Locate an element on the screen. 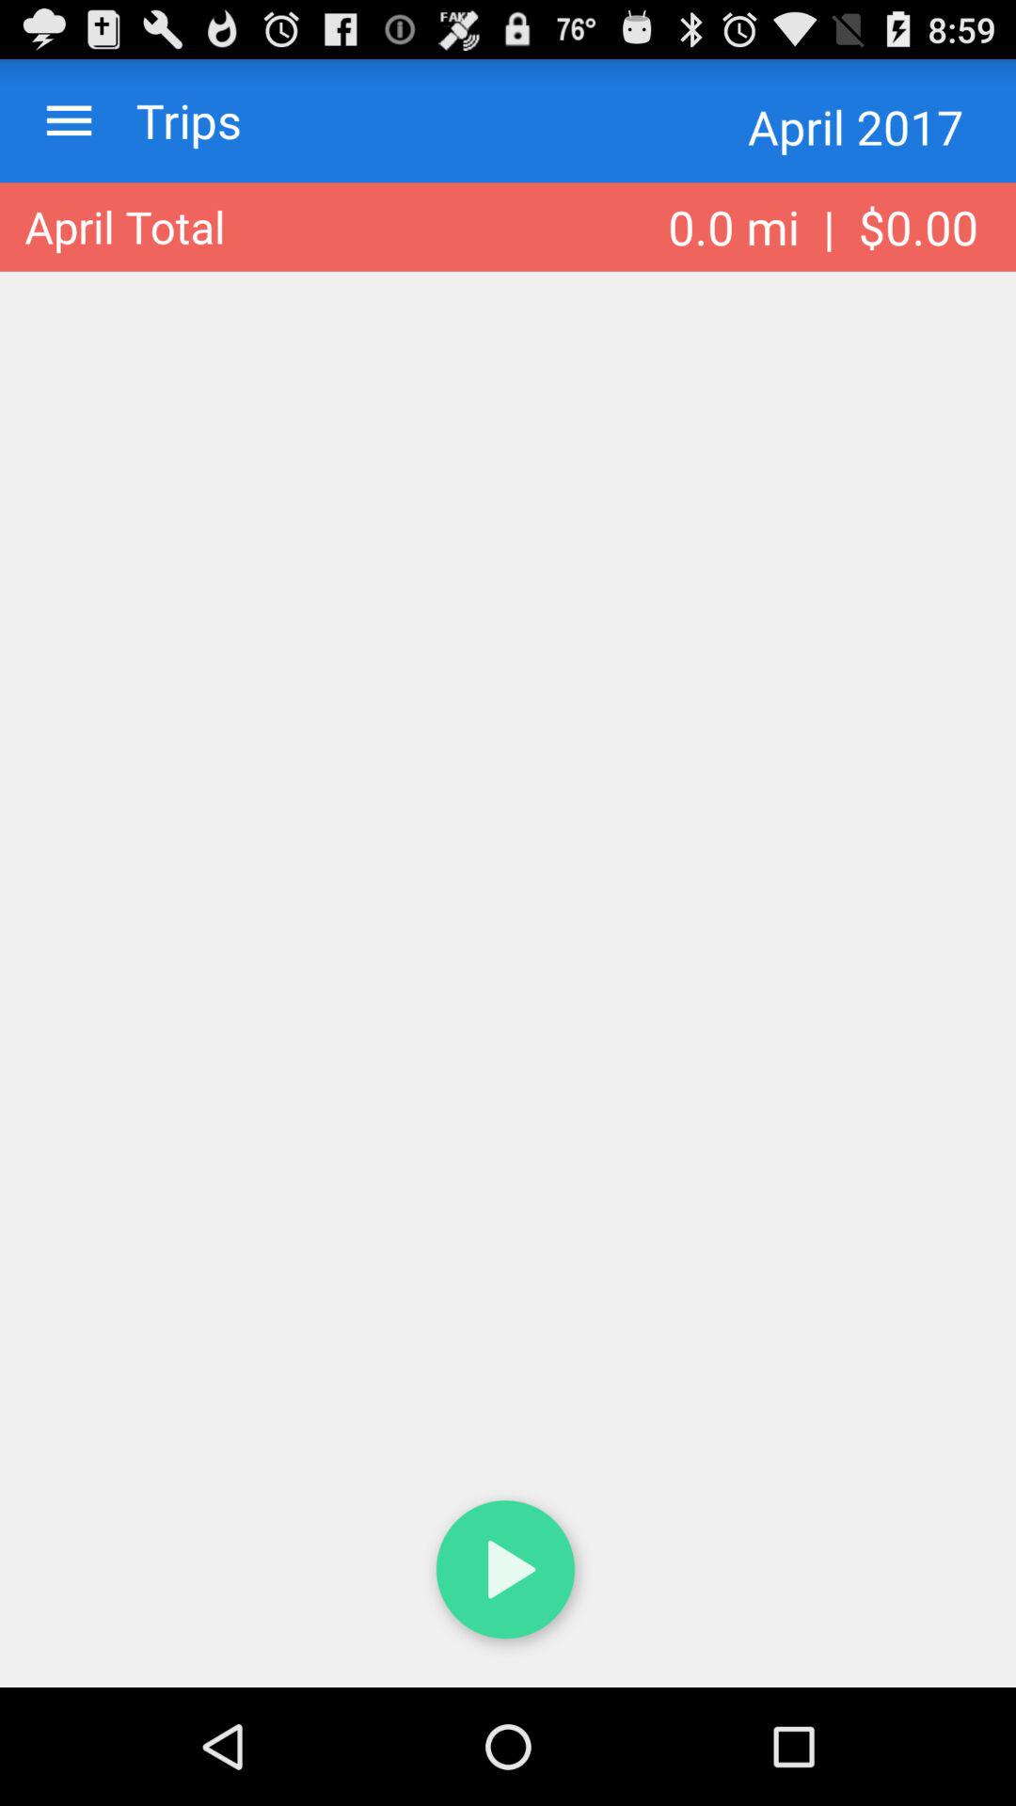 The width and height of the screenshot is (1016, 1806). turn on trips item is located at coordinates (170, 120).